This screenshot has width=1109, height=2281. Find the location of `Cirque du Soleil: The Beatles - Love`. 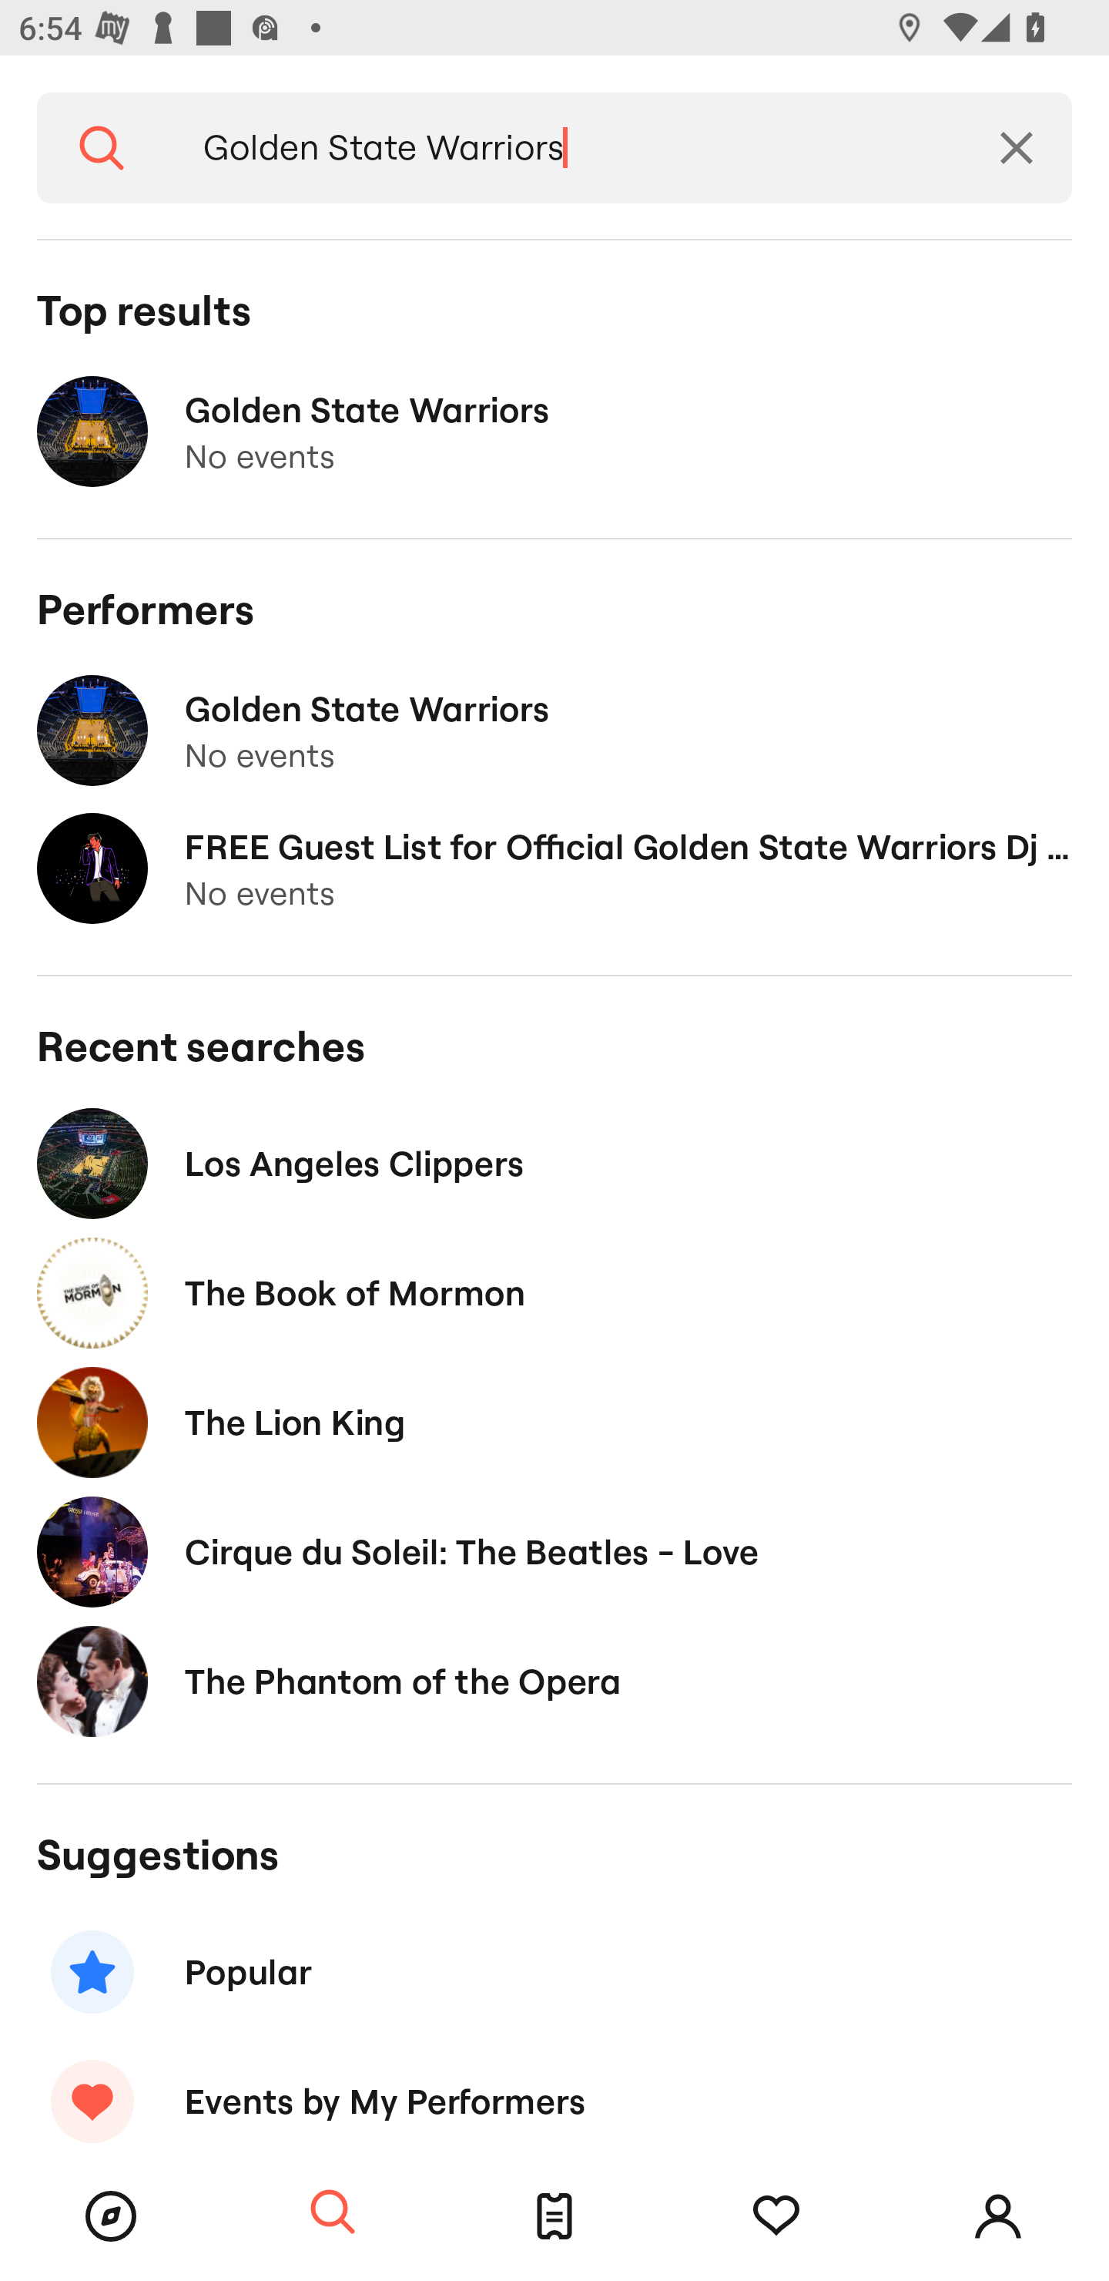

Cirque du Soleil: The Beatles - Love is located at coordinates (554, 1552).